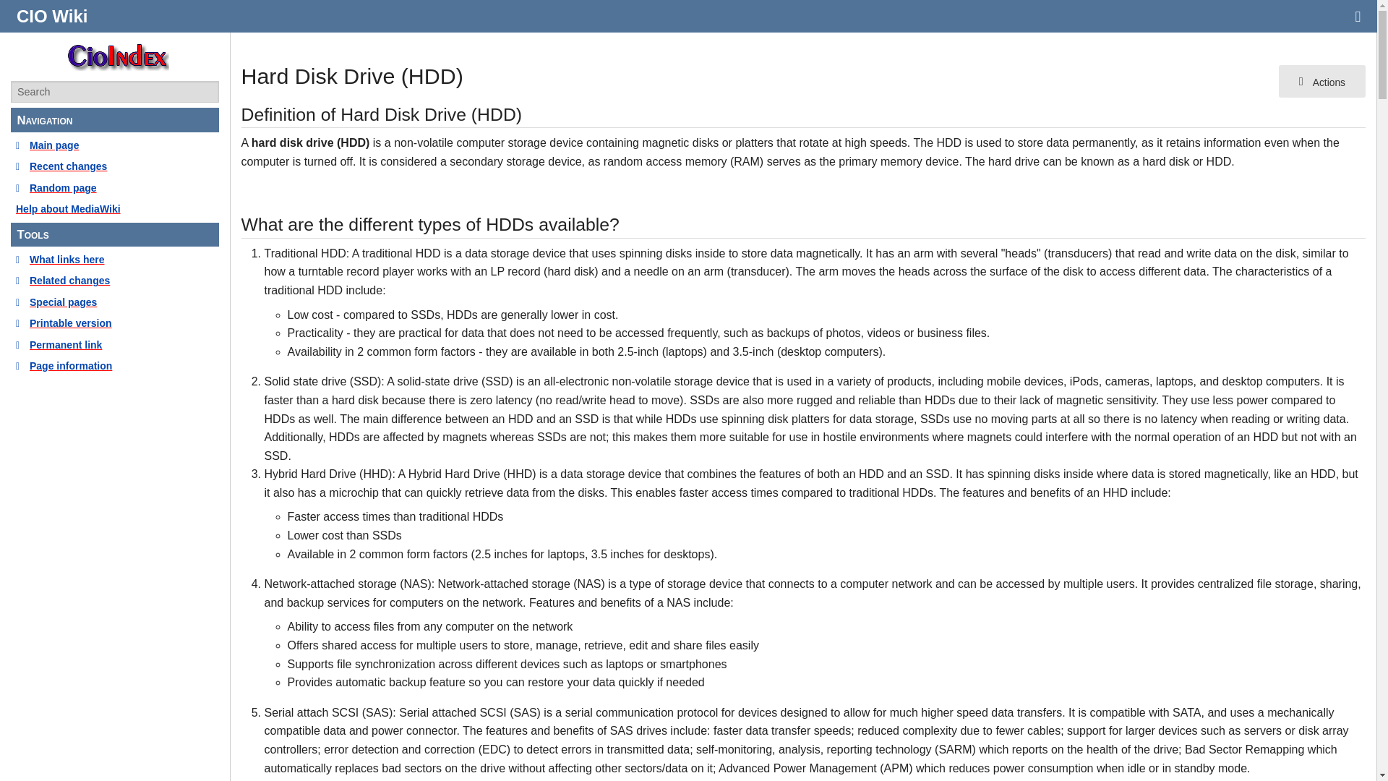  What do you see at coordinates (115, 208) in the screenshot?
I see `Help about MediaWiki` at bounding box center [115, 208].